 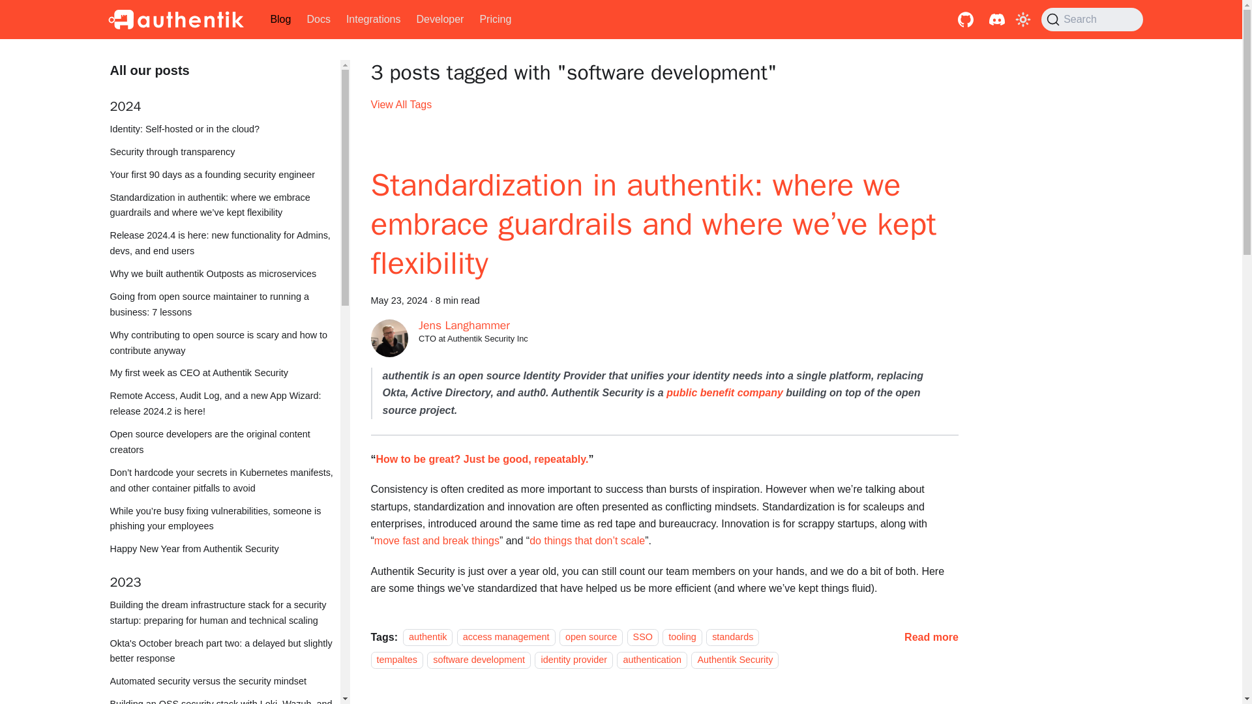 I want to click on Security through transparency, so click(x=224, y=153).